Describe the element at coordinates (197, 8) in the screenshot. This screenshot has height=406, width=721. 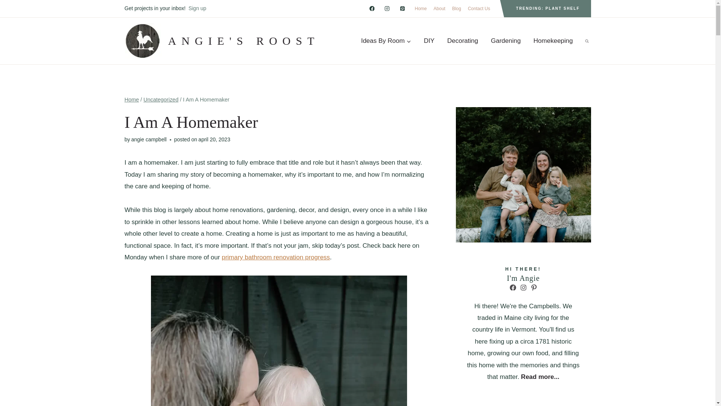
I see `Sign up` at that location.